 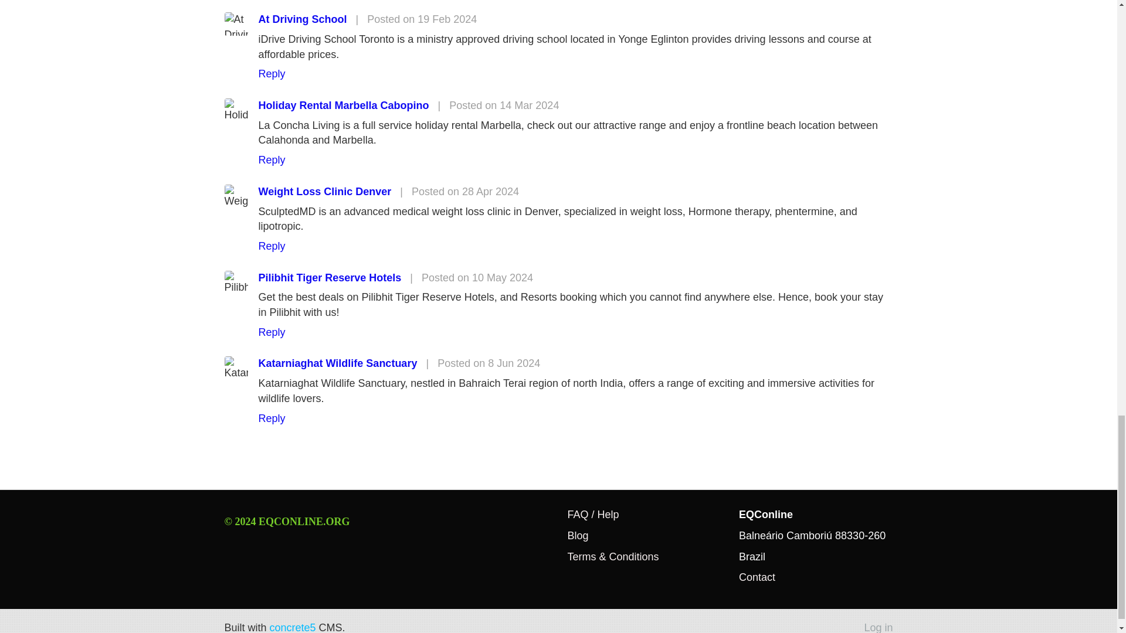 What do you see at coordinates (302, 19) in the screenshot?
I see `At Driving School` at bounding box center [302, 19].